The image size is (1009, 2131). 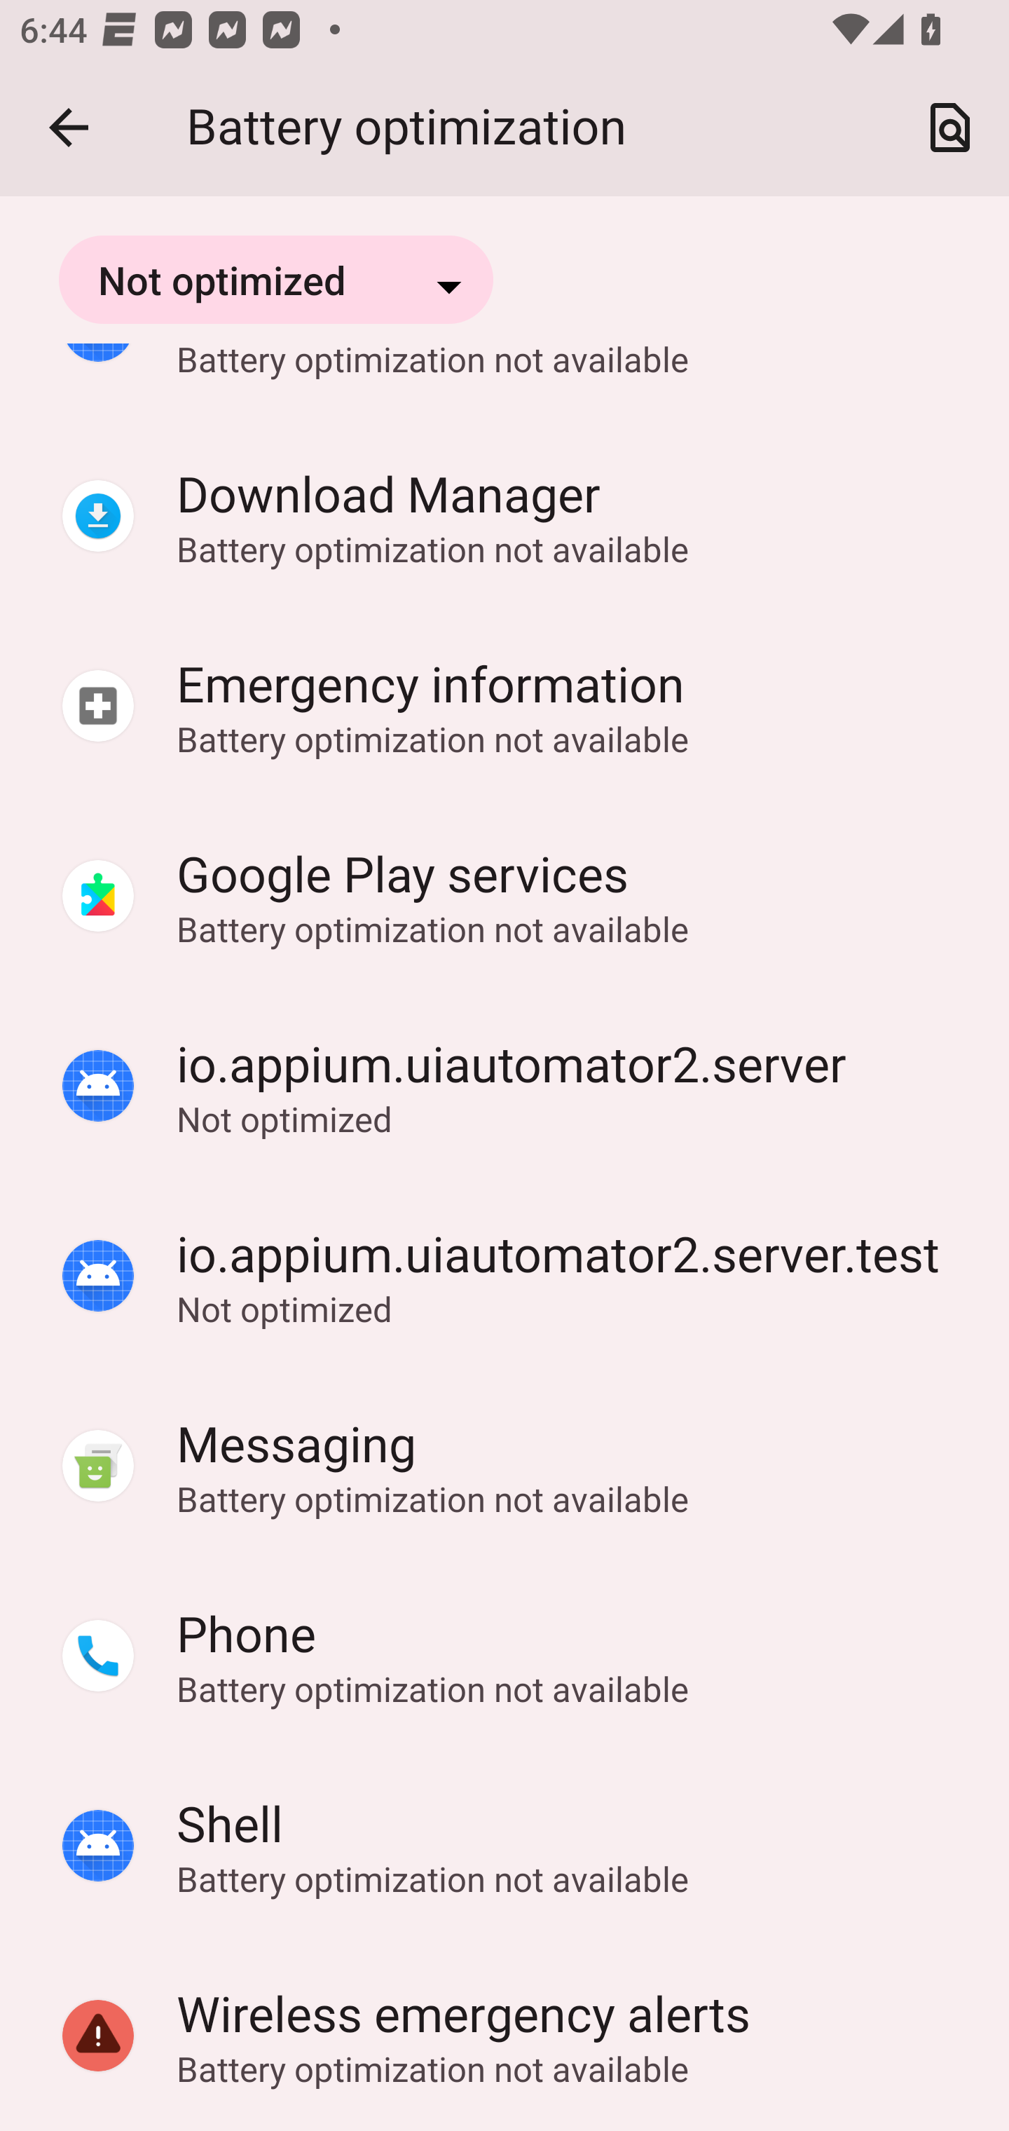 I want to click on Search, so click(x=950, y=128).